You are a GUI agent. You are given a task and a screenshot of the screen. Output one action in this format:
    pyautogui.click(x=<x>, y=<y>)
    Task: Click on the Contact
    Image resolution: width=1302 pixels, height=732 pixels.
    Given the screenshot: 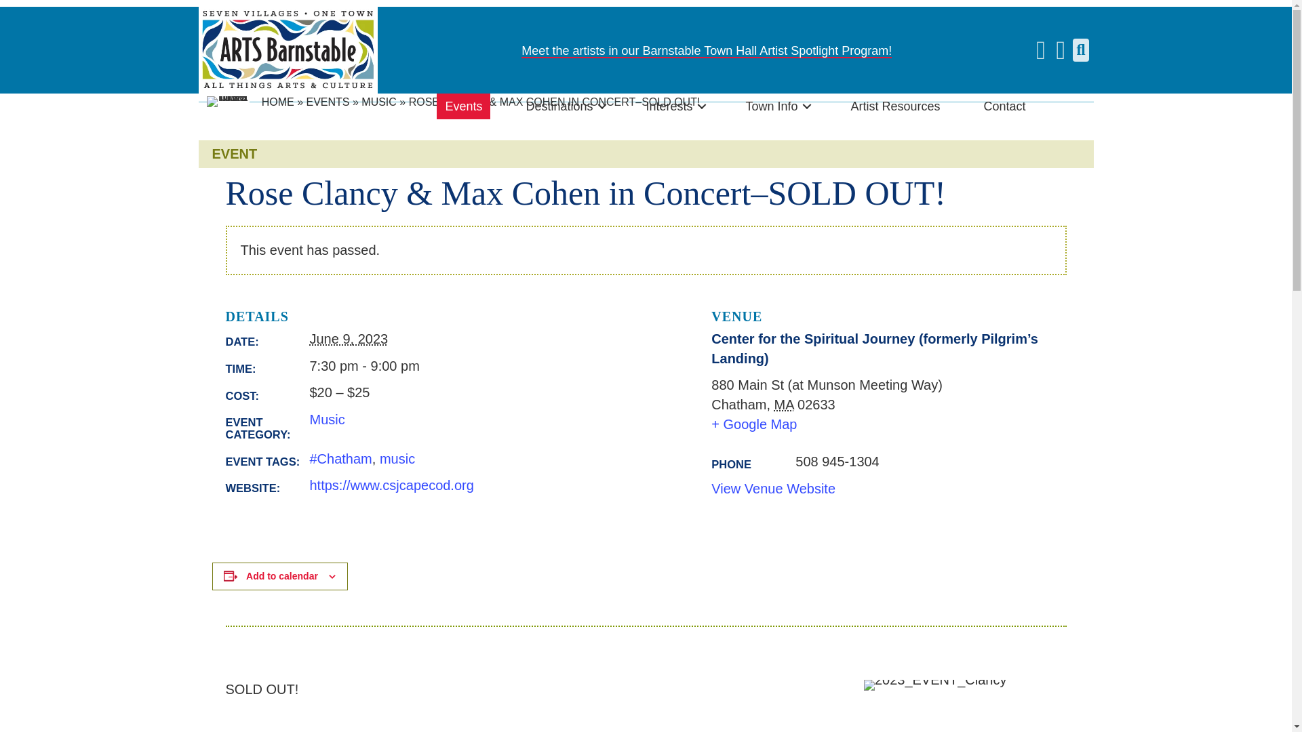 What is the action you would take?
    pyautogui.click(x=1004, y=106)
    